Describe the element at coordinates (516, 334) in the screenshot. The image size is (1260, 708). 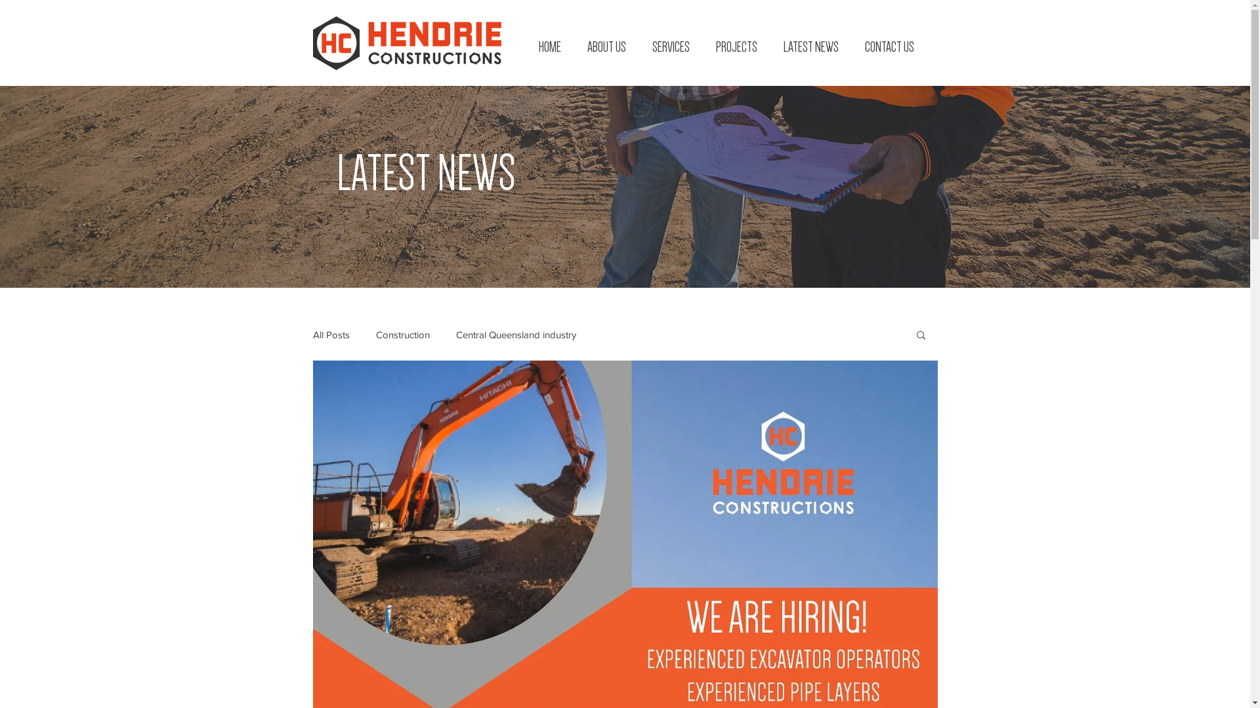
I see `Central Queensland industry` at that location.